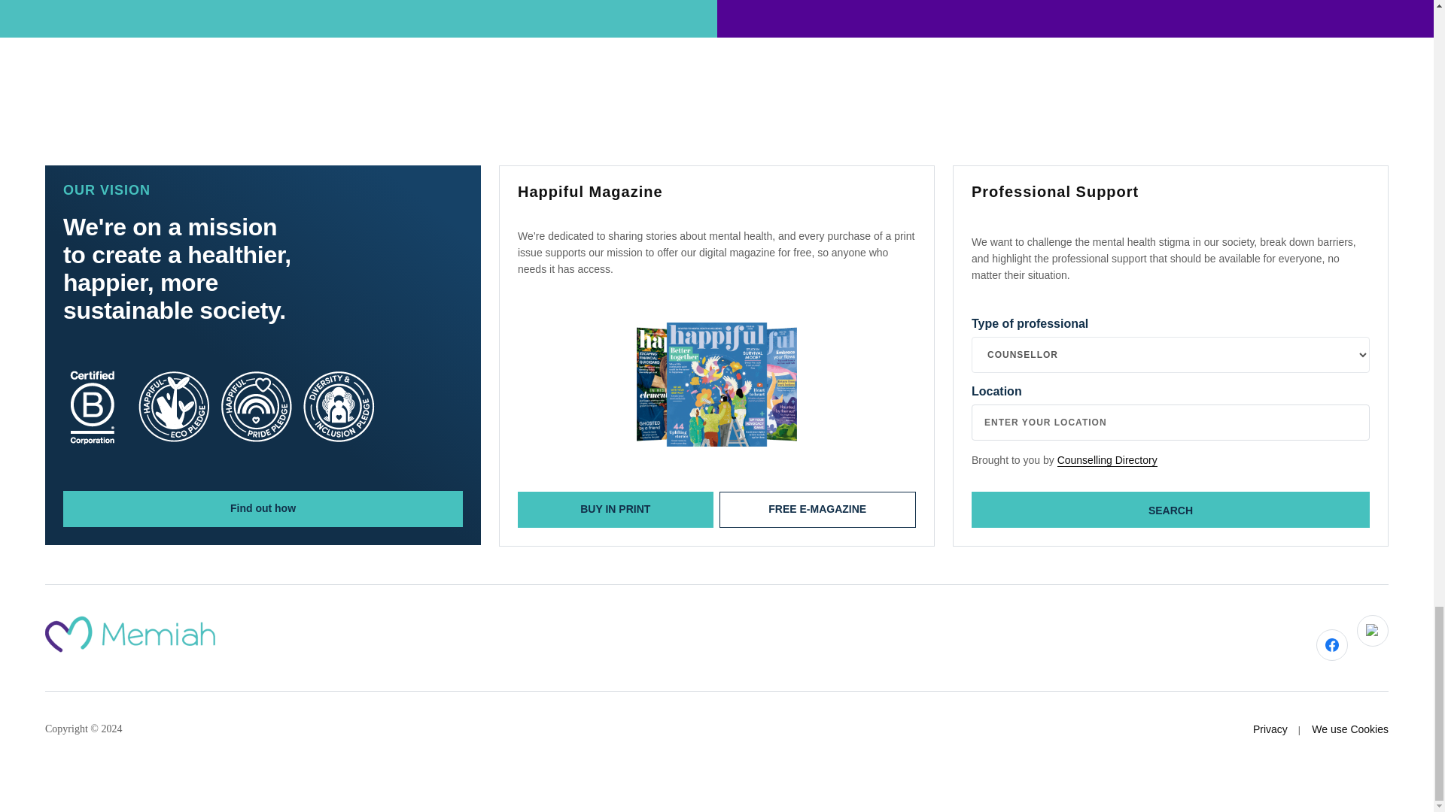 Image resolution: width=1445 pixels, height=812 pixels. What do you see at coordinates (358, 18) in the screenshot?
I see `Buy in Print` at bounding box center [358, 18].